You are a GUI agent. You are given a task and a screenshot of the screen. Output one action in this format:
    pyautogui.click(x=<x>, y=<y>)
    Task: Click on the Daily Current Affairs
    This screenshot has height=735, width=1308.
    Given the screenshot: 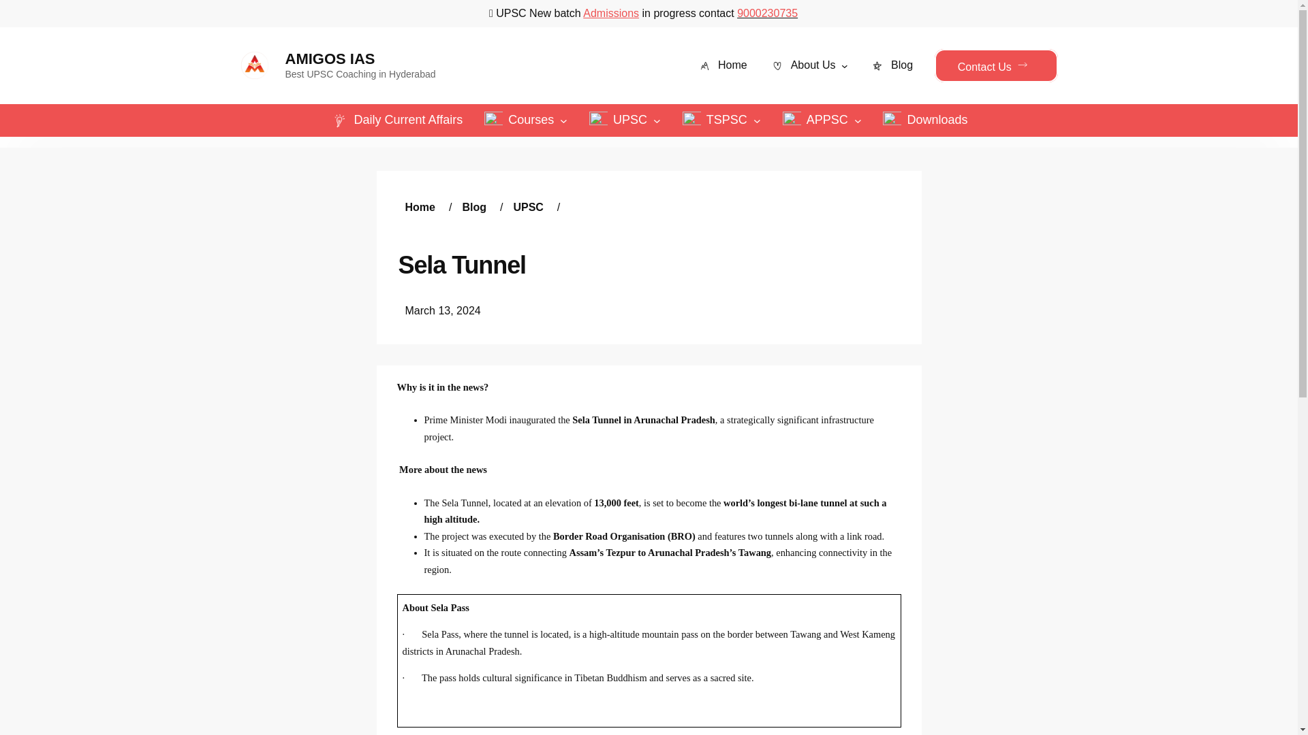 What is the action you would take?
    pyautogui.click(x=396, y=120)
    